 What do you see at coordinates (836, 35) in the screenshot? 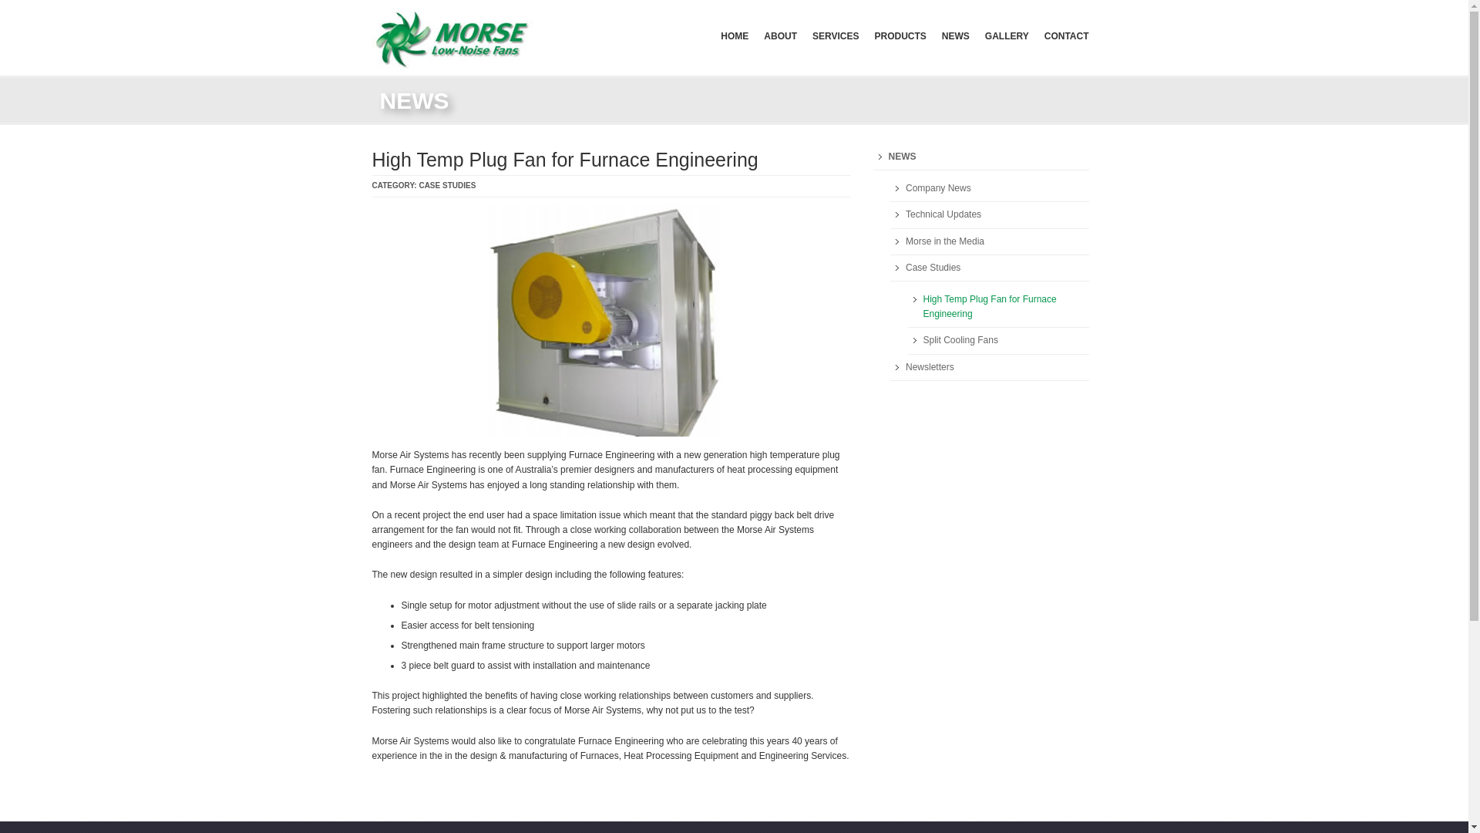
I see `SERVICES` at bounding box center [836, 35].